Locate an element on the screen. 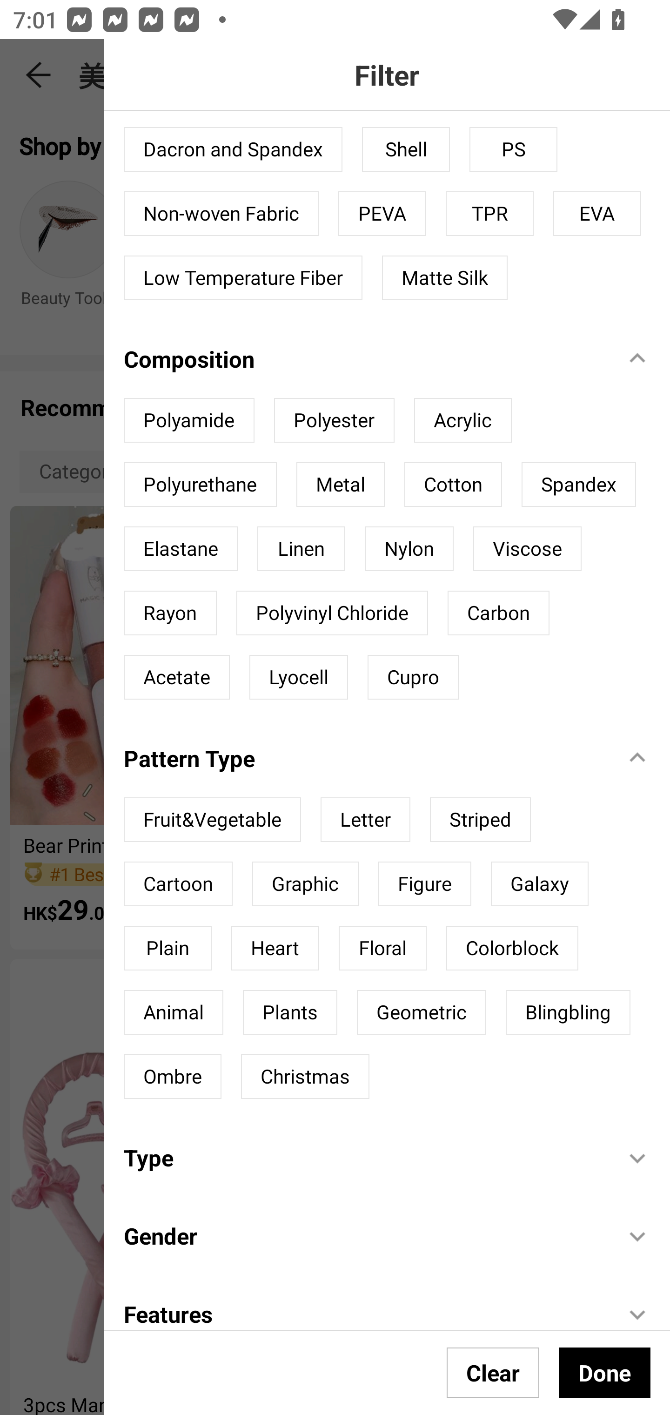 The height and width of the screenshot is (1415, 670). Dacron and Spandex is located at coordinates (233, 149).